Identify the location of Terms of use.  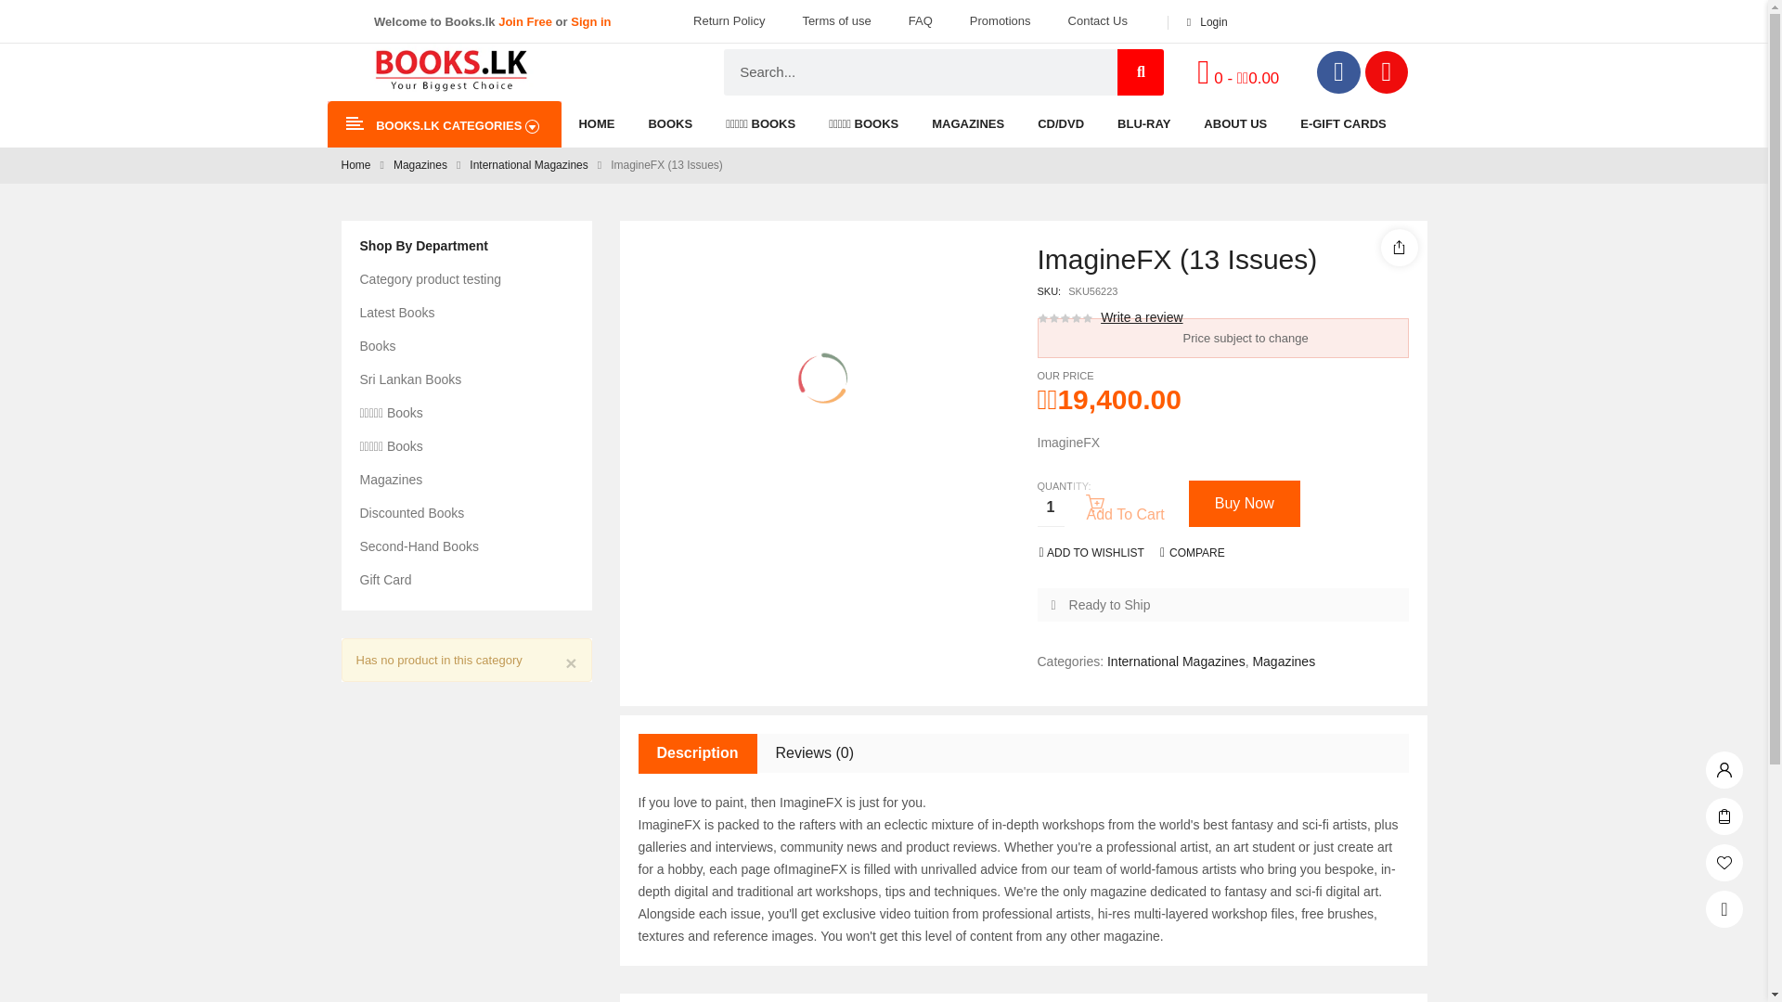
(836, 21).